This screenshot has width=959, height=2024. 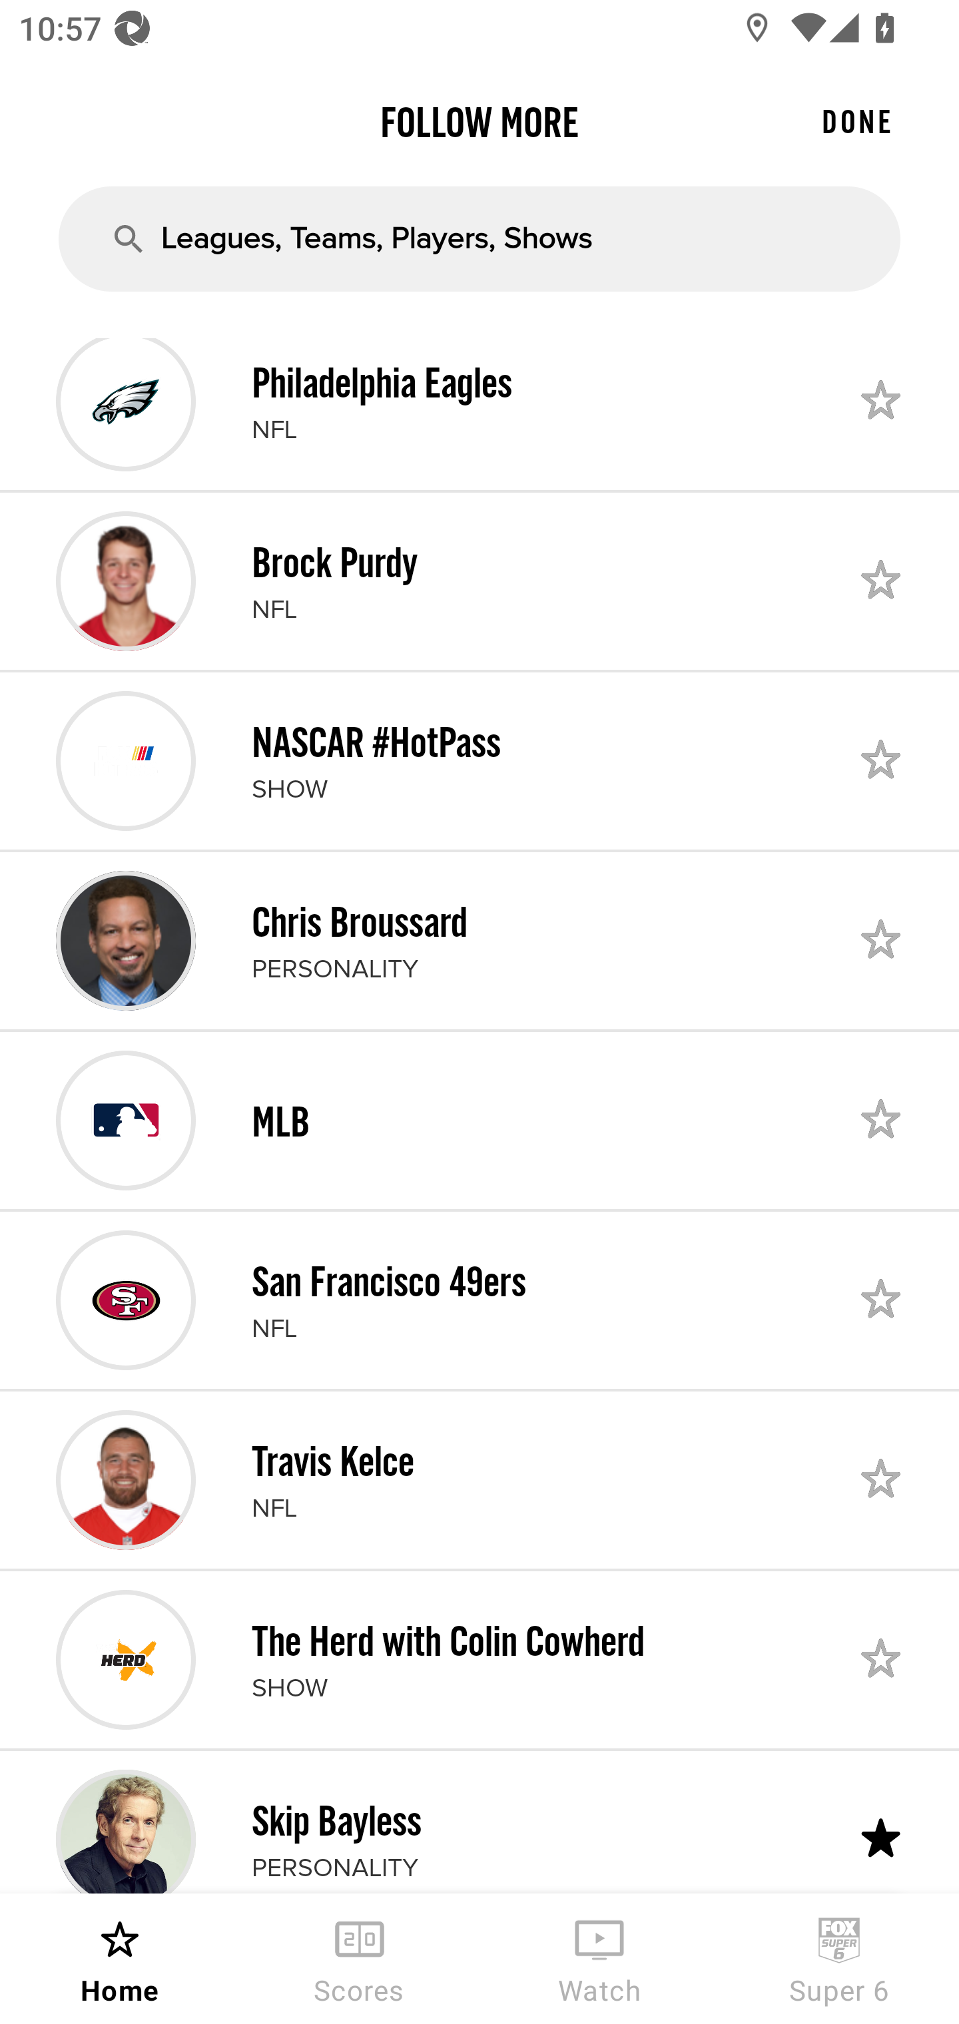 What do you see at coordinates (479, 1481) in the screenshot?
I see `Travis Kelce NFL` at bounding box center [479, 1481].